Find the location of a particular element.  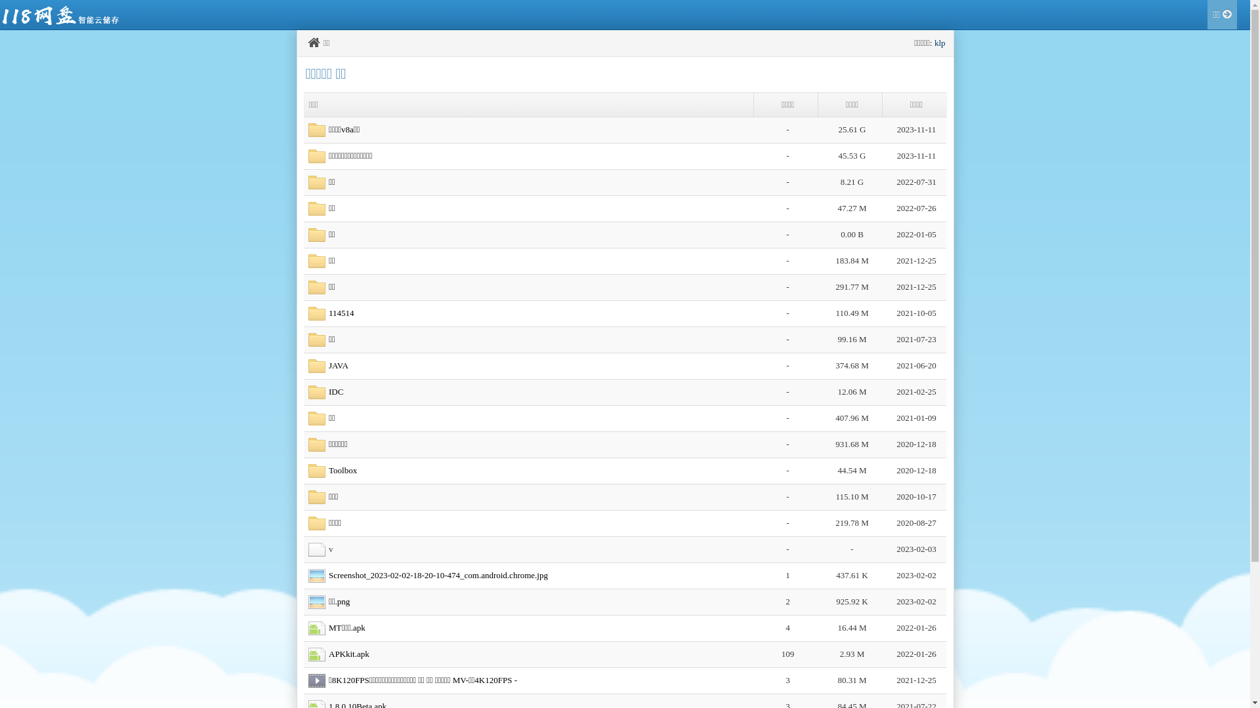

25.61 G is located at coordinates (852, 130).